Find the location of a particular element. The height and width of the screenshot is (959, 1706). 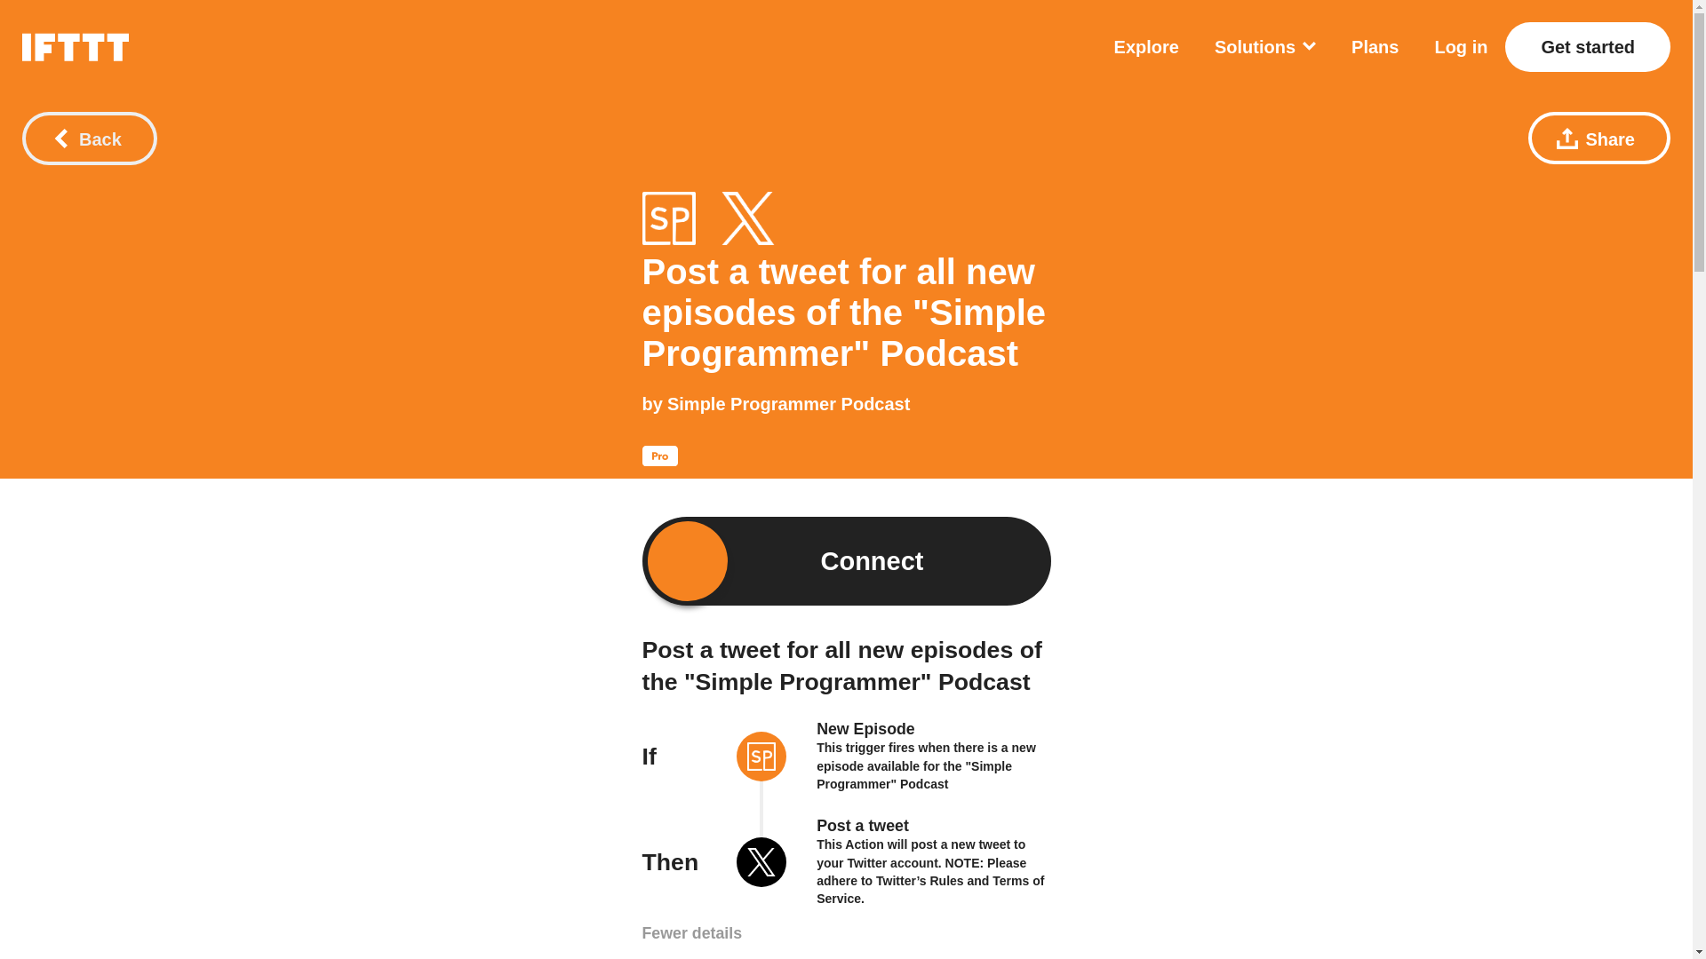

Twitter is located at coordinates (761, 864).